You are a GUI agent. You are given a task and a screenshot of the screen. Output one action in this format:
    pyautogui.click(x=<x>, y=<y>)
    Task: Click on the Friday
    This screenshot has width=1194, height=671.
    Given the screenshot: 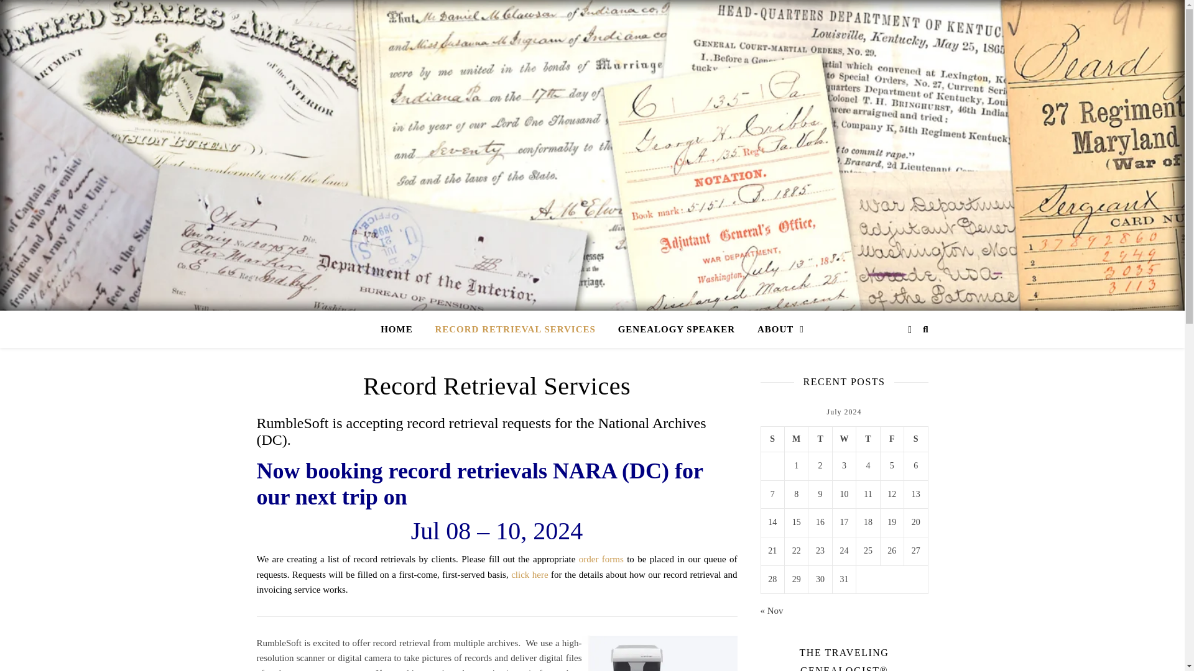 What is the action you would take?
    pyautogui.click(x=892, y=439)
    